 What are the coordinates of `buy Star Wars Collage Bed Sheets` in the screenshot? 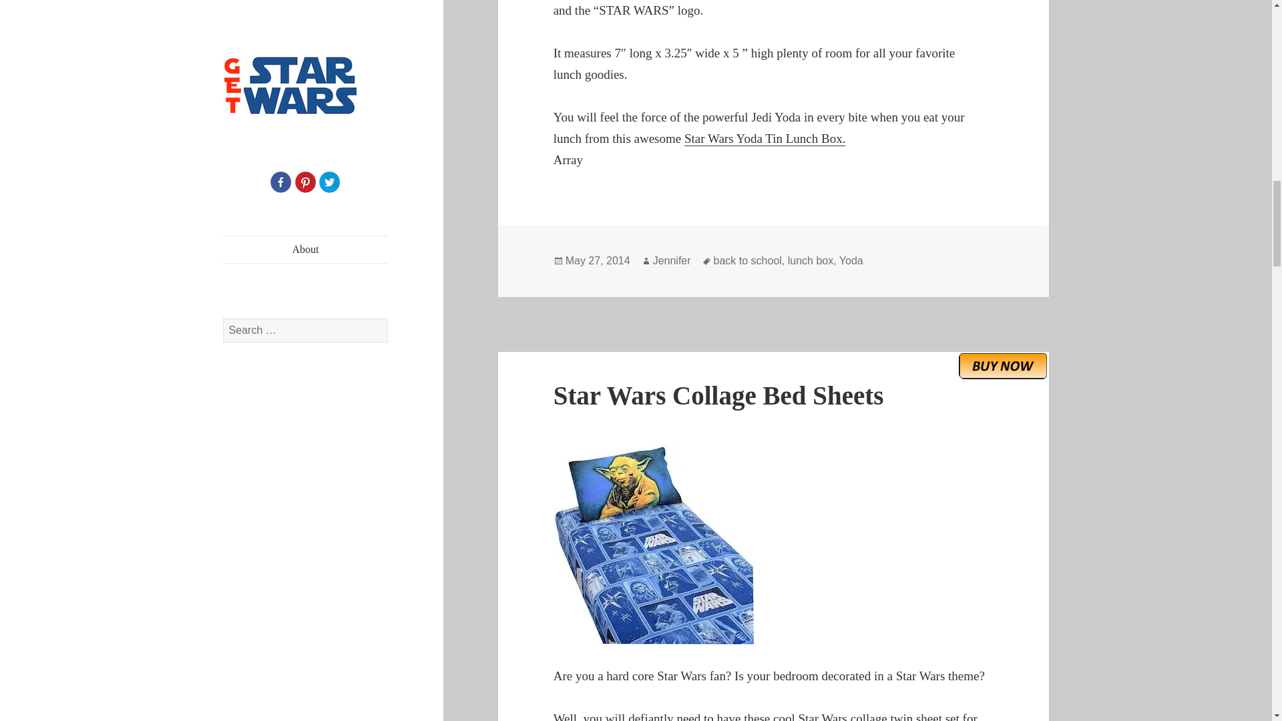 It's located at (1003, 366).